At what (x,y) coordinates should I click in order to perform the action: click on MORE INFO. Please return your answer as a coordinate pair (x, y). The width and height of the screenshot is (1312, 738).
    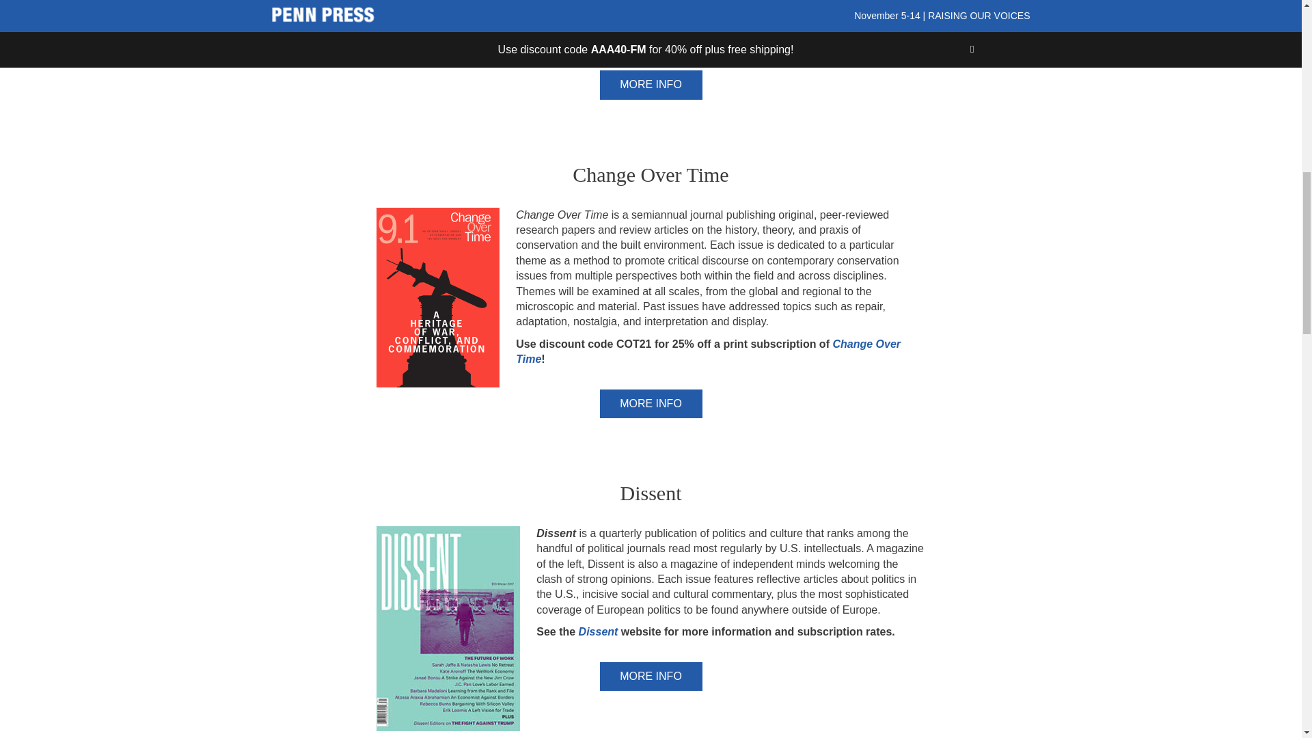
    Looking at the image, I should click on (651, 676).